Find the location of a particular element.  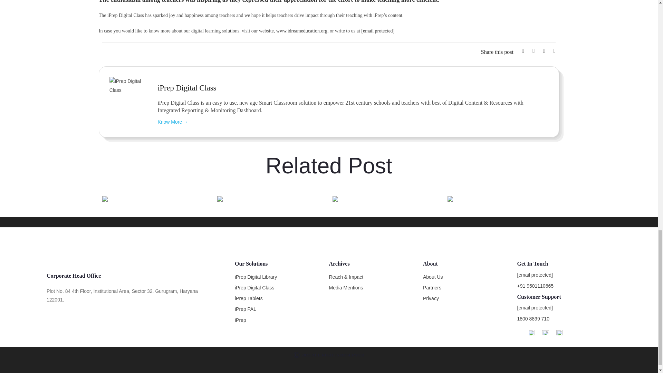

Enabling is located at coordinates (271, 198).